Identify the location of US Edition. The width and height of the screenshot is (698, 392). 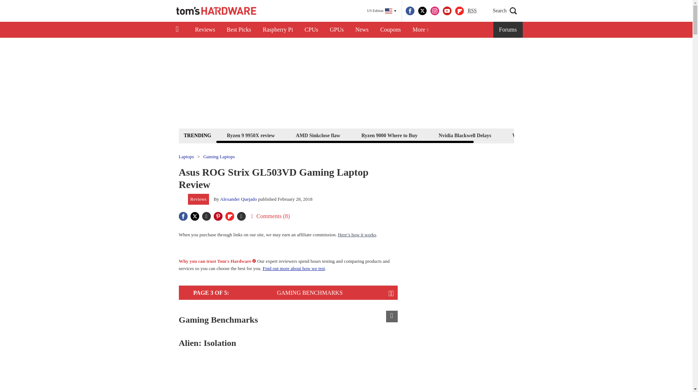
(382, 11).